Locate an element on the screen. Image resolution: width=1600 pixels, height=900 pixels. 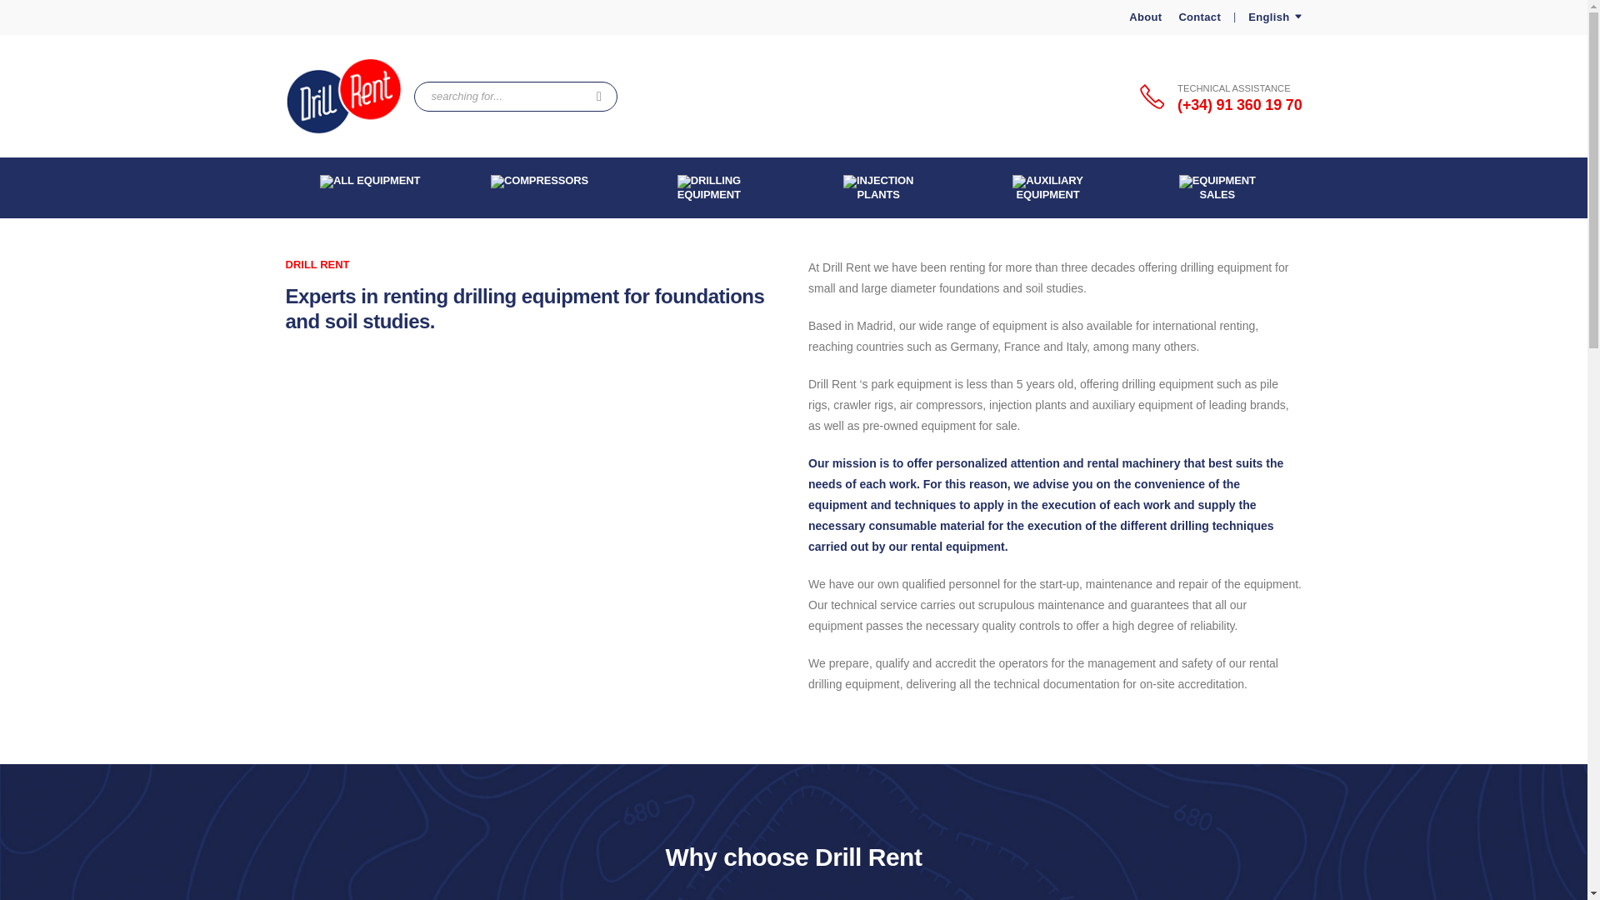
Contact is located at coordinates (1200, 17).